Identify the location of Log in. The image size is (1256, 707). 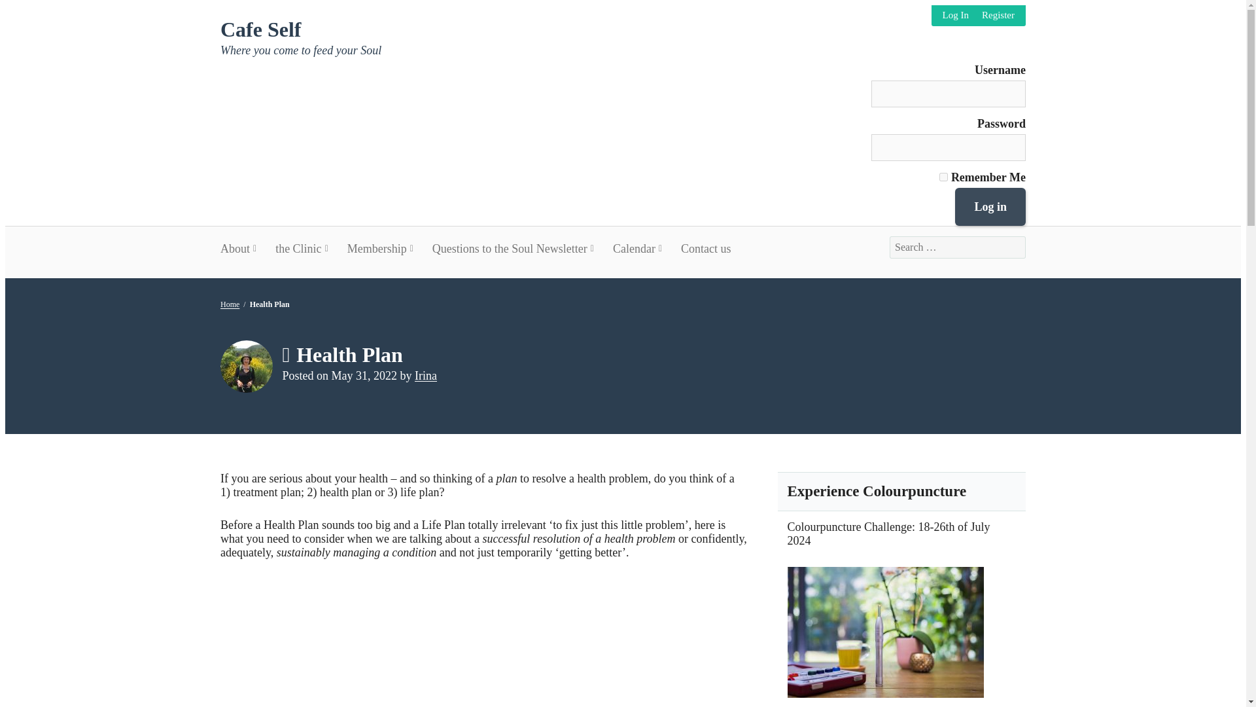
(990, 207).